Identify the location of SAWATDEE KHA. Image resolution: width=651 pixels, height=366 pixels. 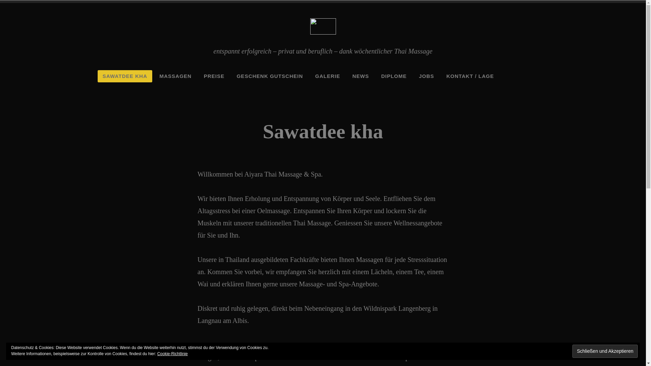
(125, 76).